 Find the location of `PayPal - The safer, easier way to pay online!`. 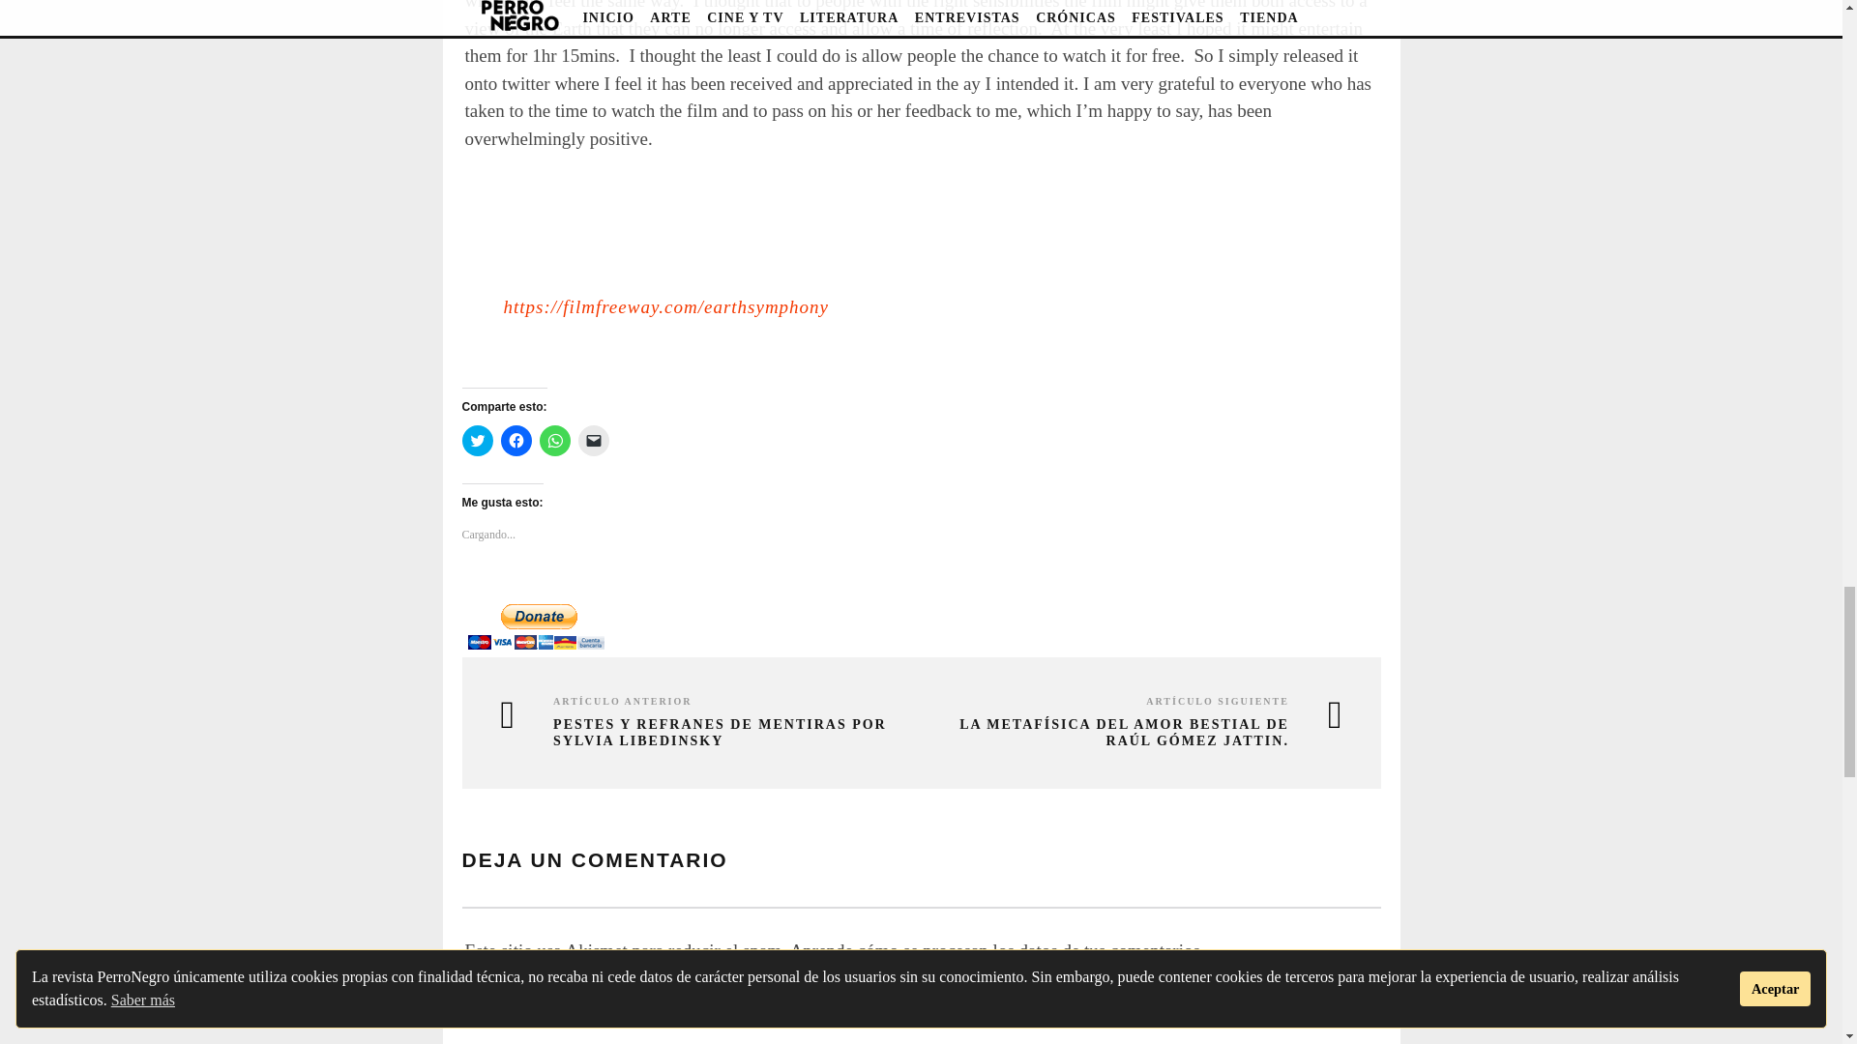

PayPal - The safer, easier way to pay online! is located at coordinates (536, 626).